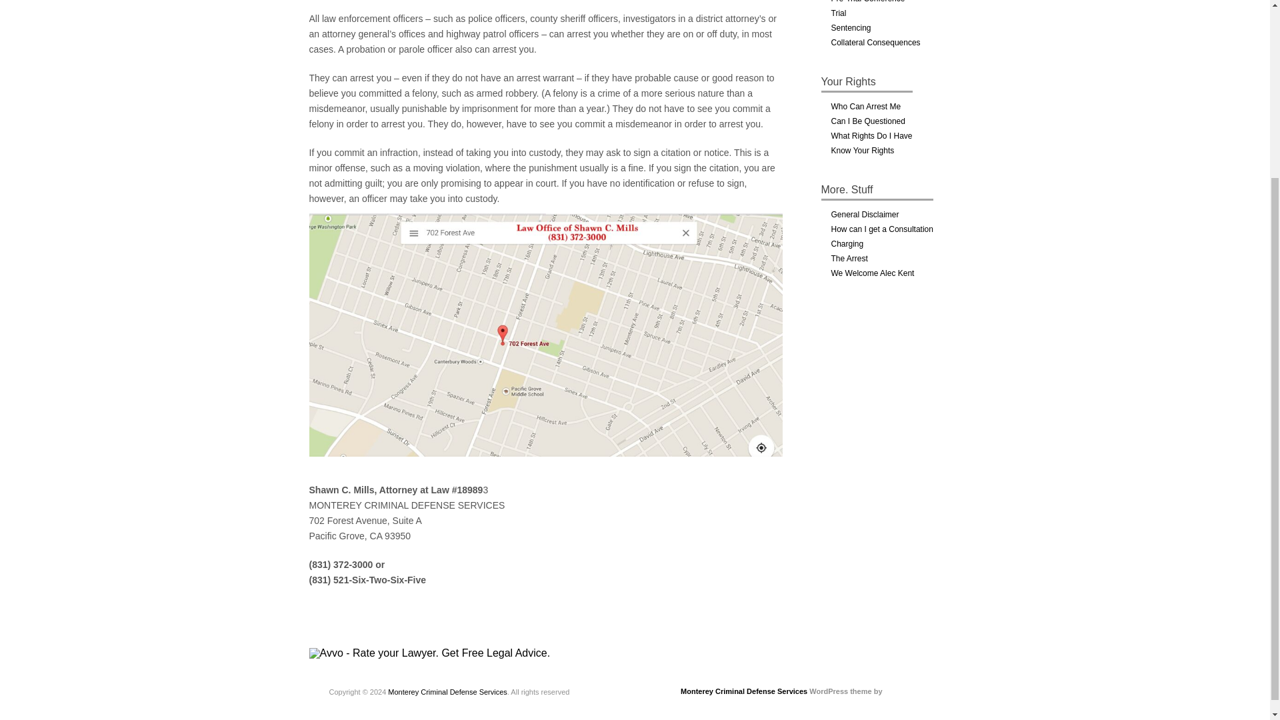 The width and height of the screenshot is (1280, 720). What do you see at coordinates (847, 243) in the screenshot?
I see `Charging` at bounding box center [847, 243].